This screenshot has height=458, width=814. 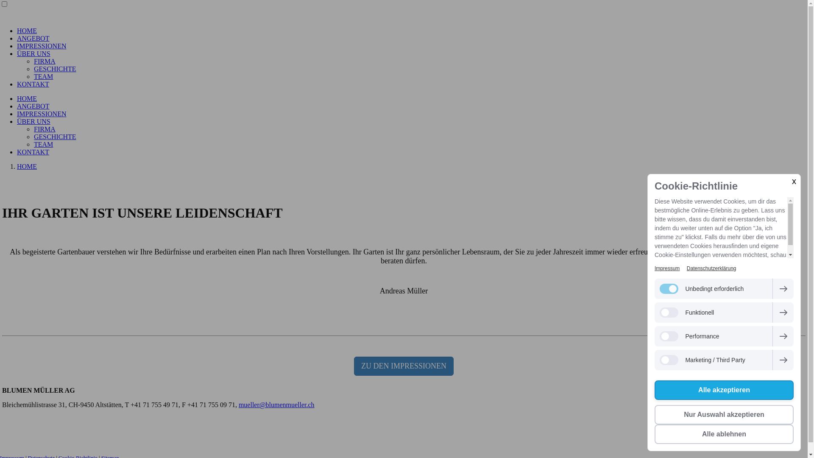 What do you see at coordinates (276, 405) in the screenshot?
I see `mueller@blumenmueller.ch` at bounding box center [276, 405].